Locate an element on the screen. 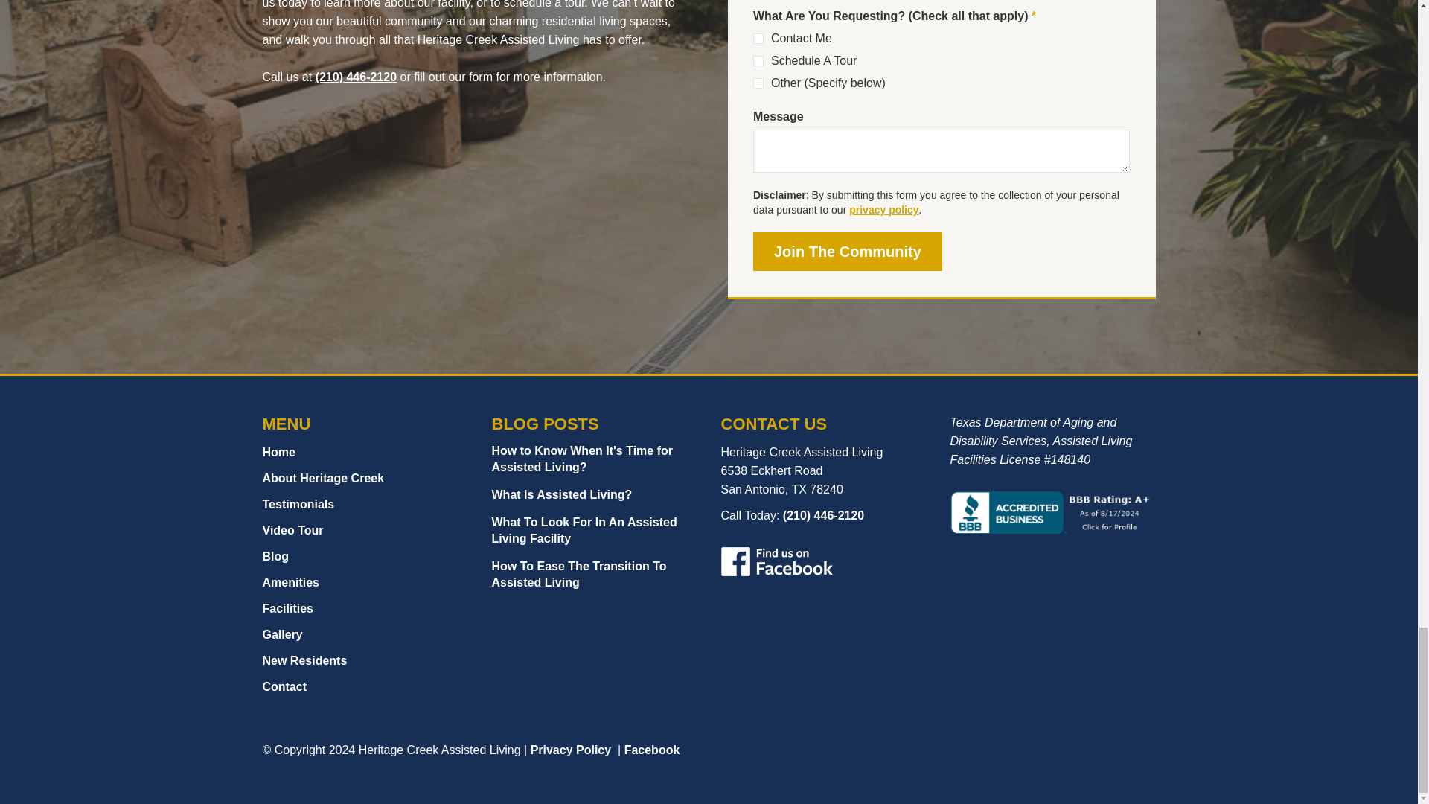  Contact is located at coordinates (364, 686).